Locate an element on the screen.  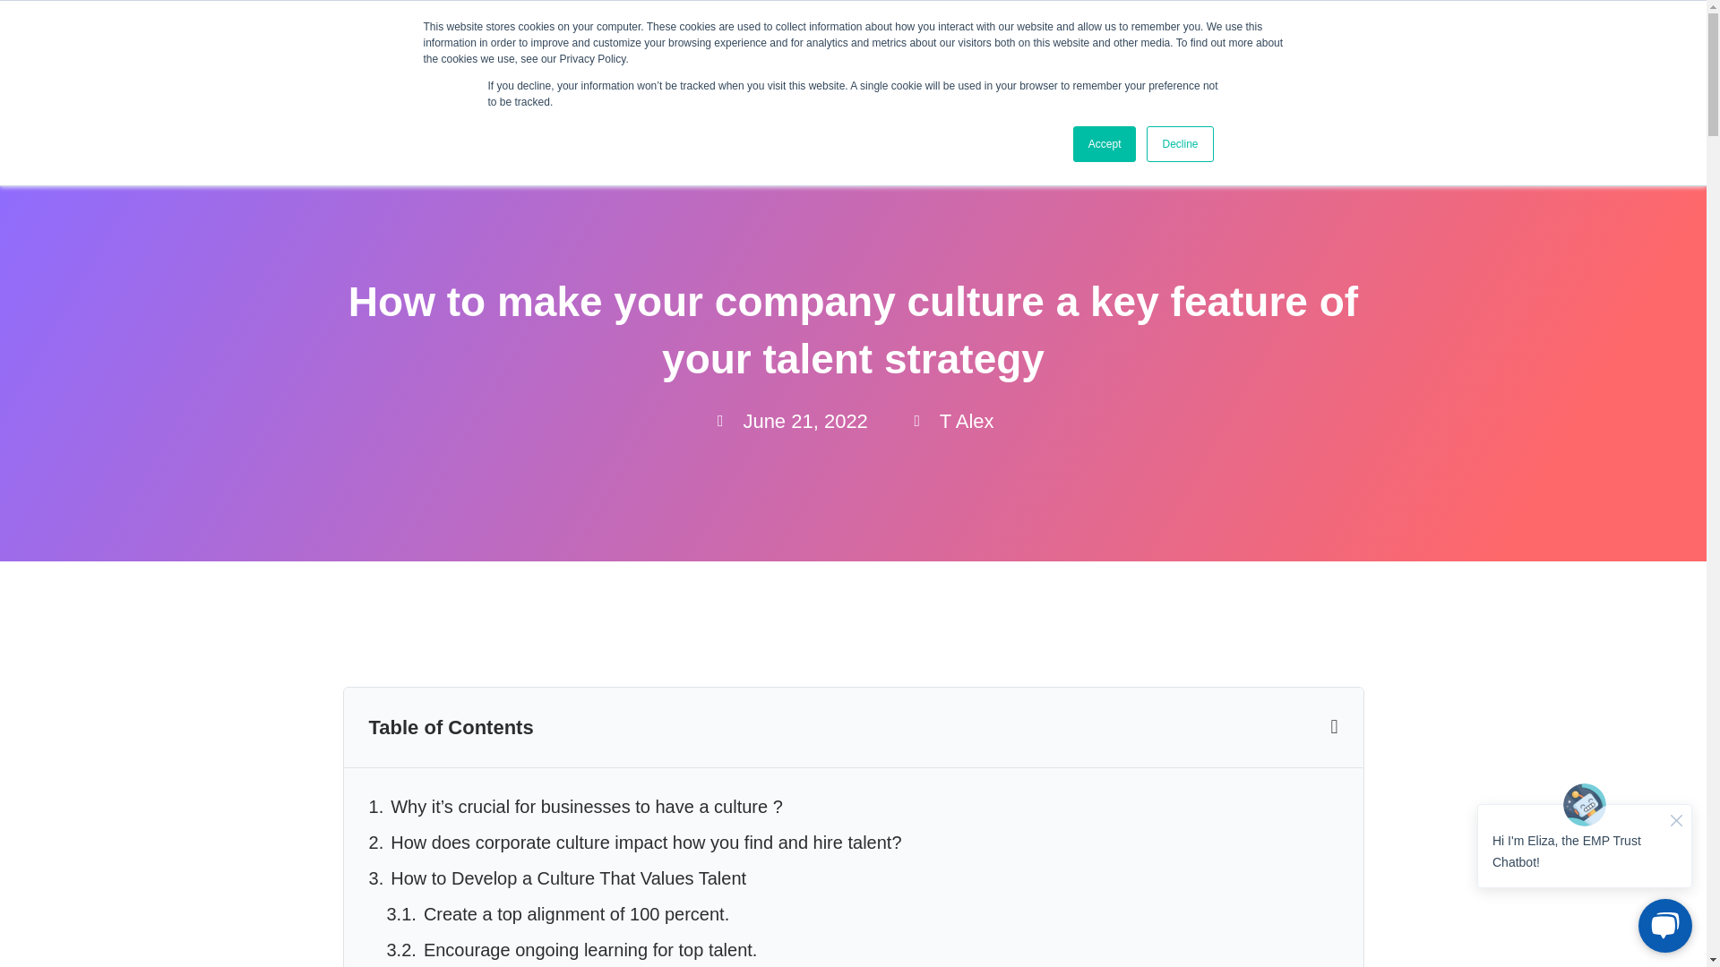
Decline is located at coordinates (1179, 144).